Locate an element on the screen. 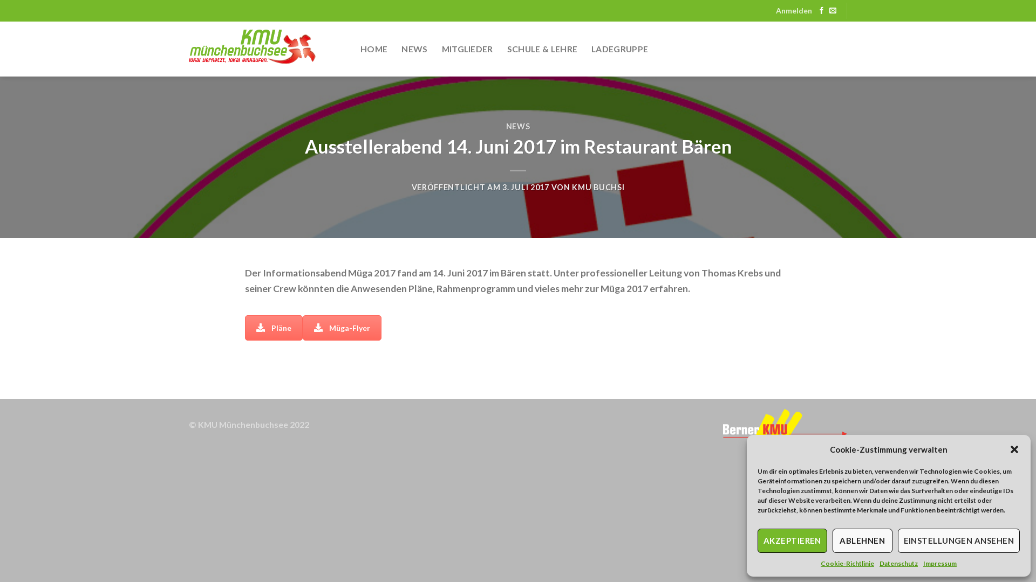  Cookie-Richtlinie is located at coordinates (847, 564).